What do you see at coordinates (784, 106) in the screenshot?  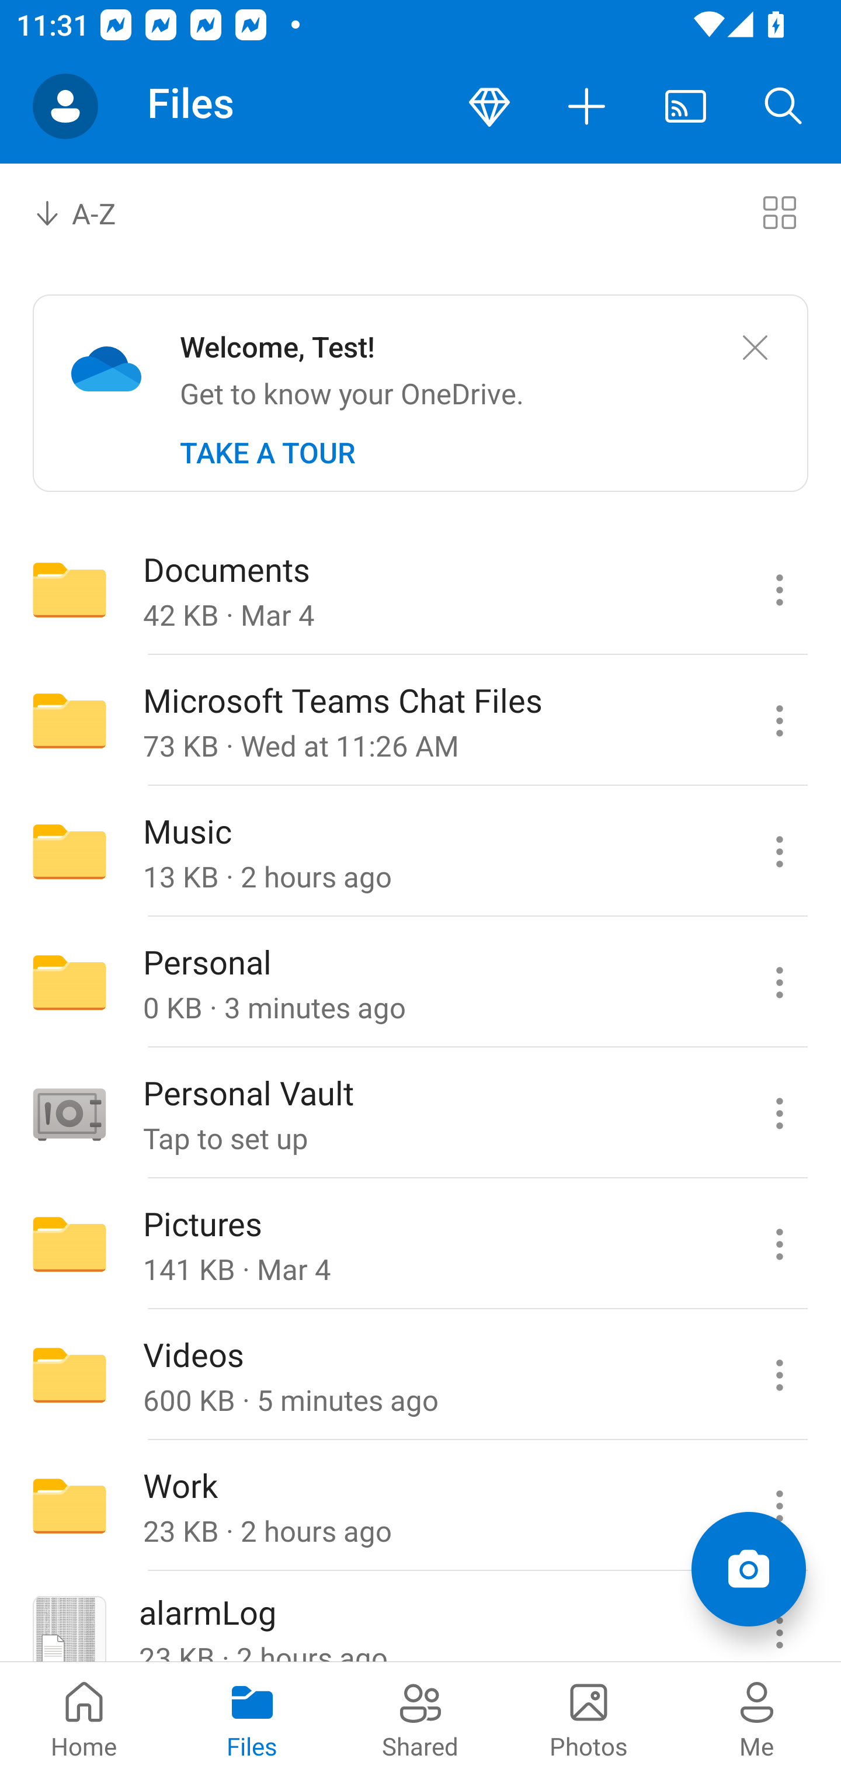 I see `Search button` at bounding box center [784, 106].